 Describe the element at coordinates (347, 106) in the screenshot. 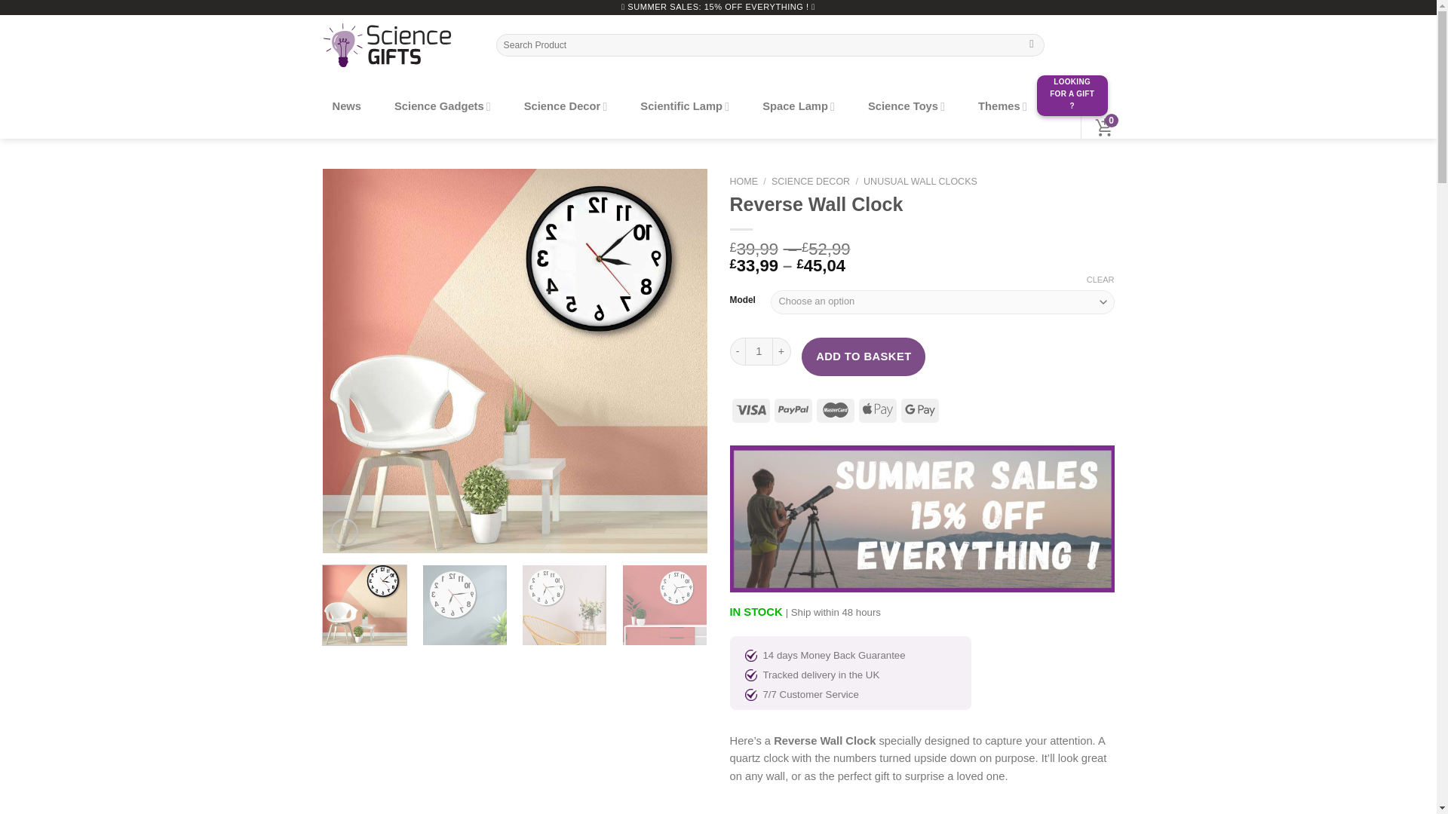

I see `News` at that location.